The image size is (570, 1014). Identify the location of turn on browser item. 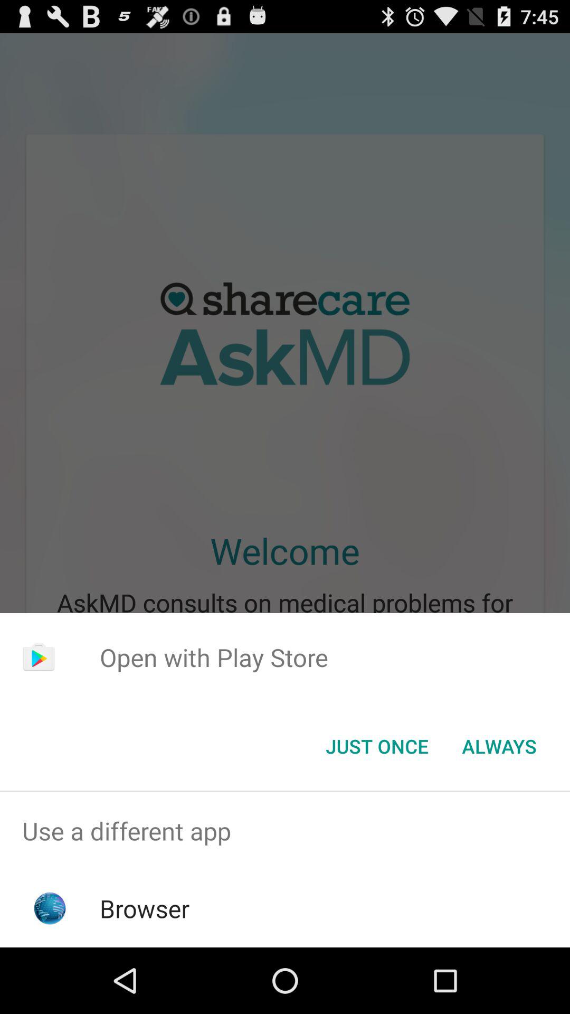
(145, 908).